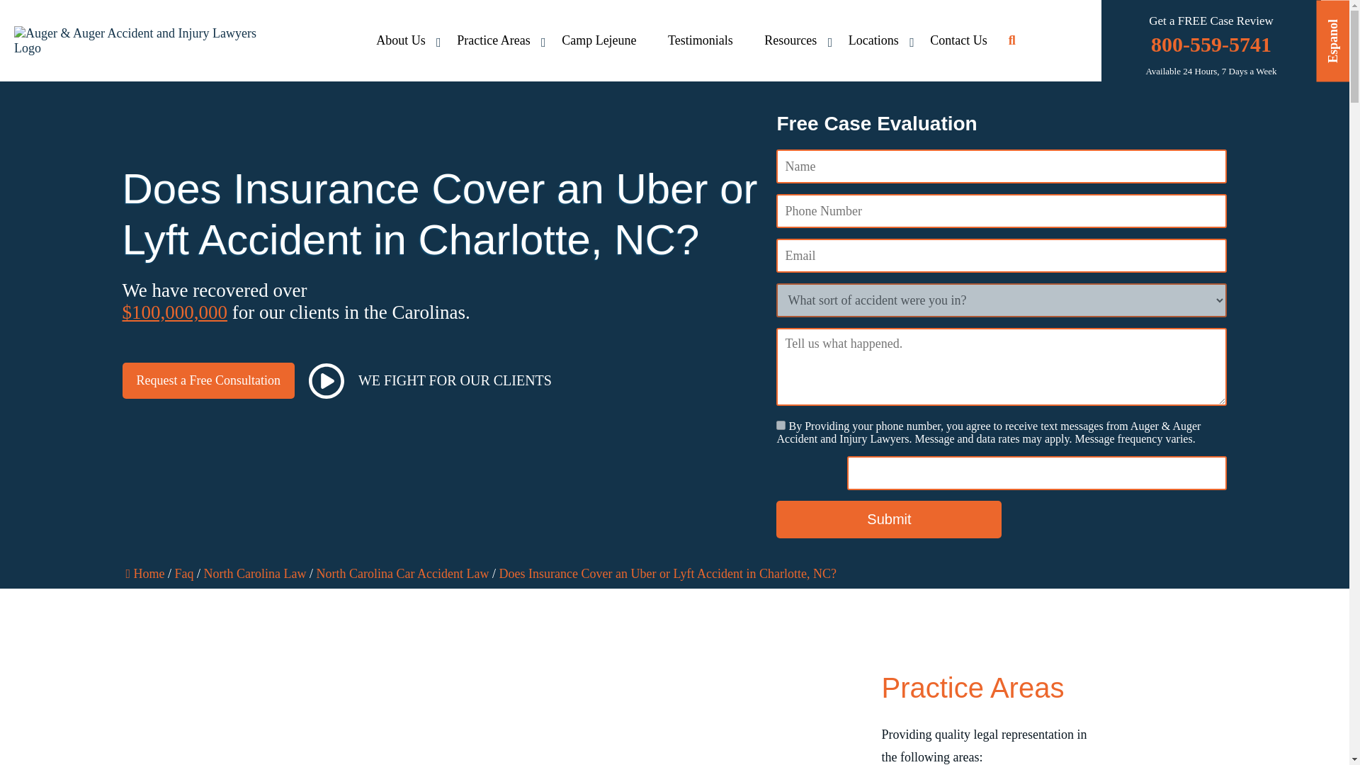 The height and width of the screenshot is (765, 1360). What do you see at coordinates (700, 41) in the screenshot?
I see `Testimonials` at bounding box center [700, 41].